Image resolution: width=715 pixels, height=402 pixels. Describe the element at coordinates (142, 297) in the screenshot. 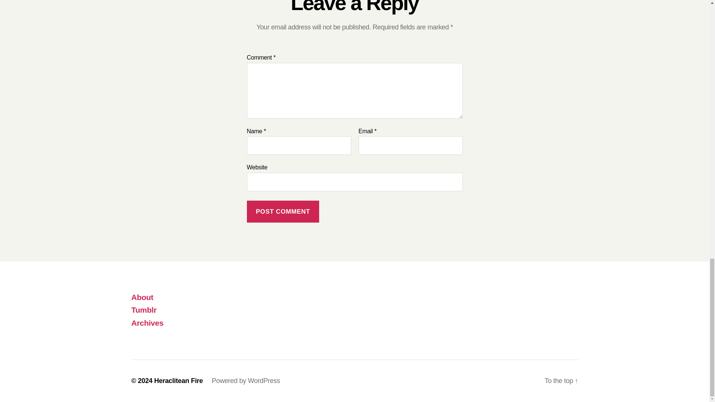

I see `About` at that location.